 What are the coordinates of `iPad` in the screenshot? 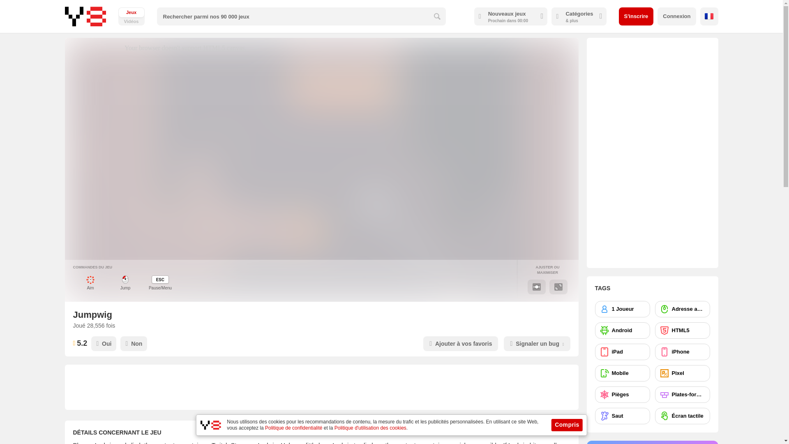 It's located at (622, 351).